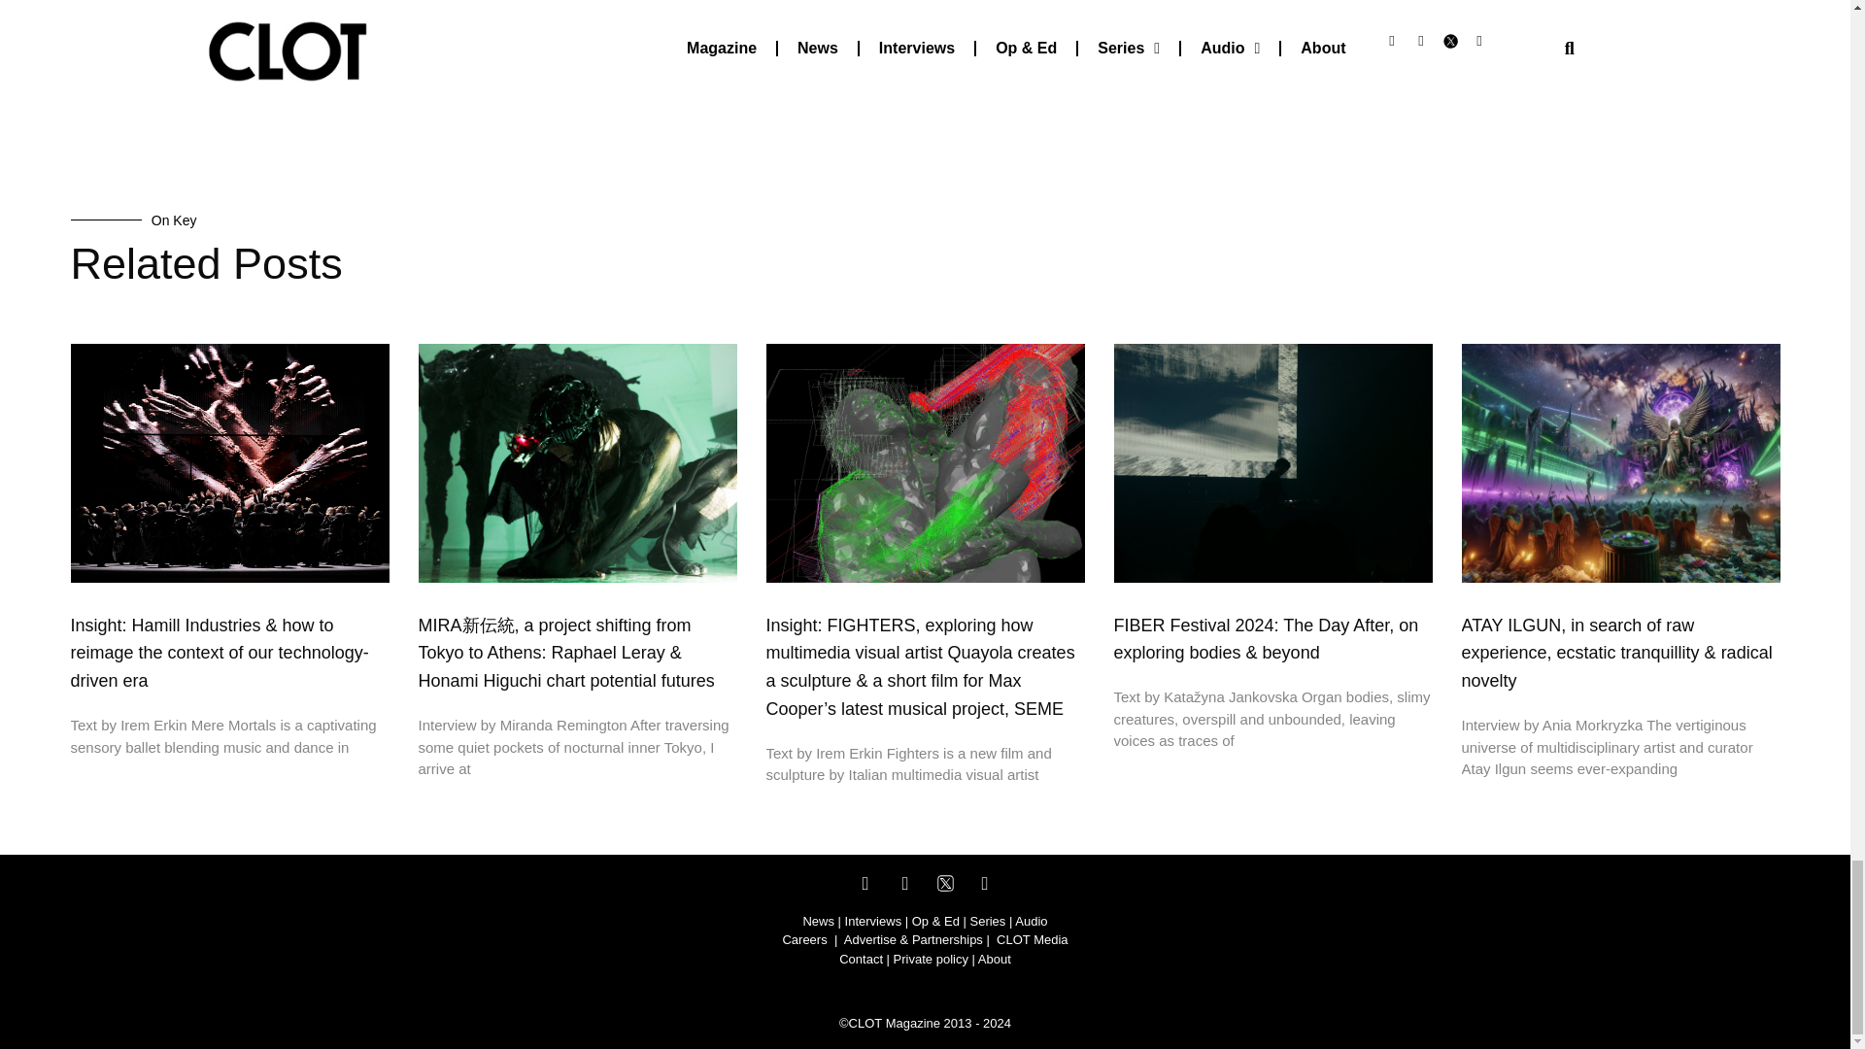 This screenshot has height=1049, width=1865. Describe the element at coordinates (229, 14) in the screenshot. I see `ezgif.com-resize-1` at that location.